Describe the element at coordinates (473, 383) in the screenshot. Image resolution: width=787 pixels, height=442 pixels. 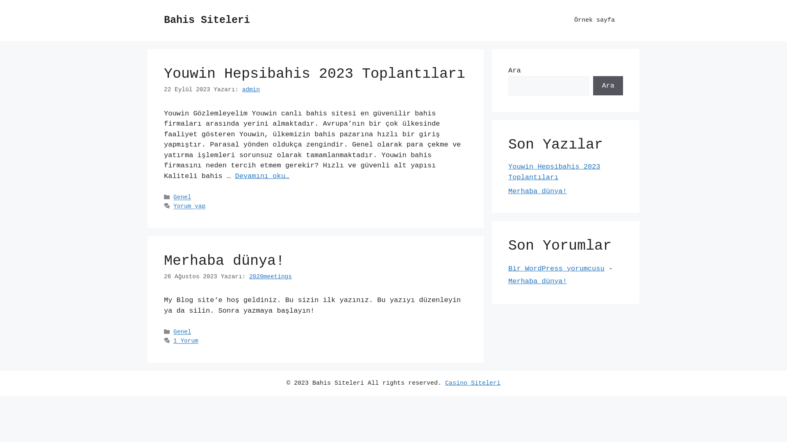
I see `Casino Siteleri` at that location.